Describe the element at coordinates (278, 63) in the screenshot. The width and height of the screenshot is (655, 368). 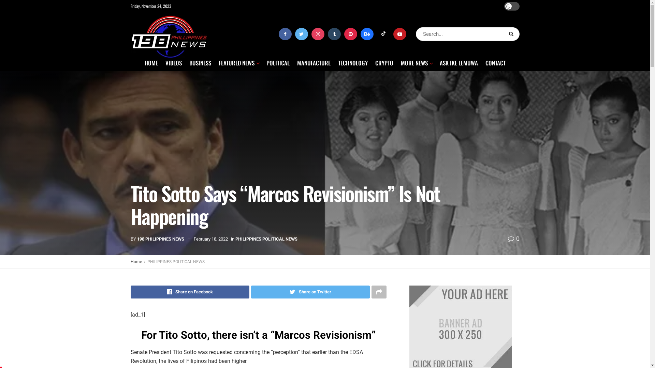
I see `POLITICAL` at that location.